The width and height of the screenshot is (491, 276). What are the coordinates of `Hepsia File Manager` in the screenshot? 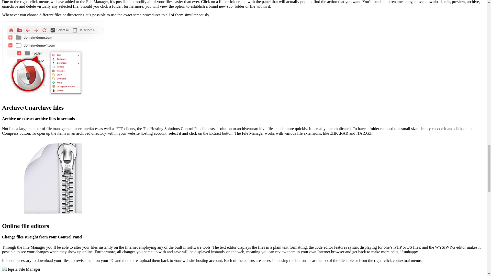 It's located at (53, 178).